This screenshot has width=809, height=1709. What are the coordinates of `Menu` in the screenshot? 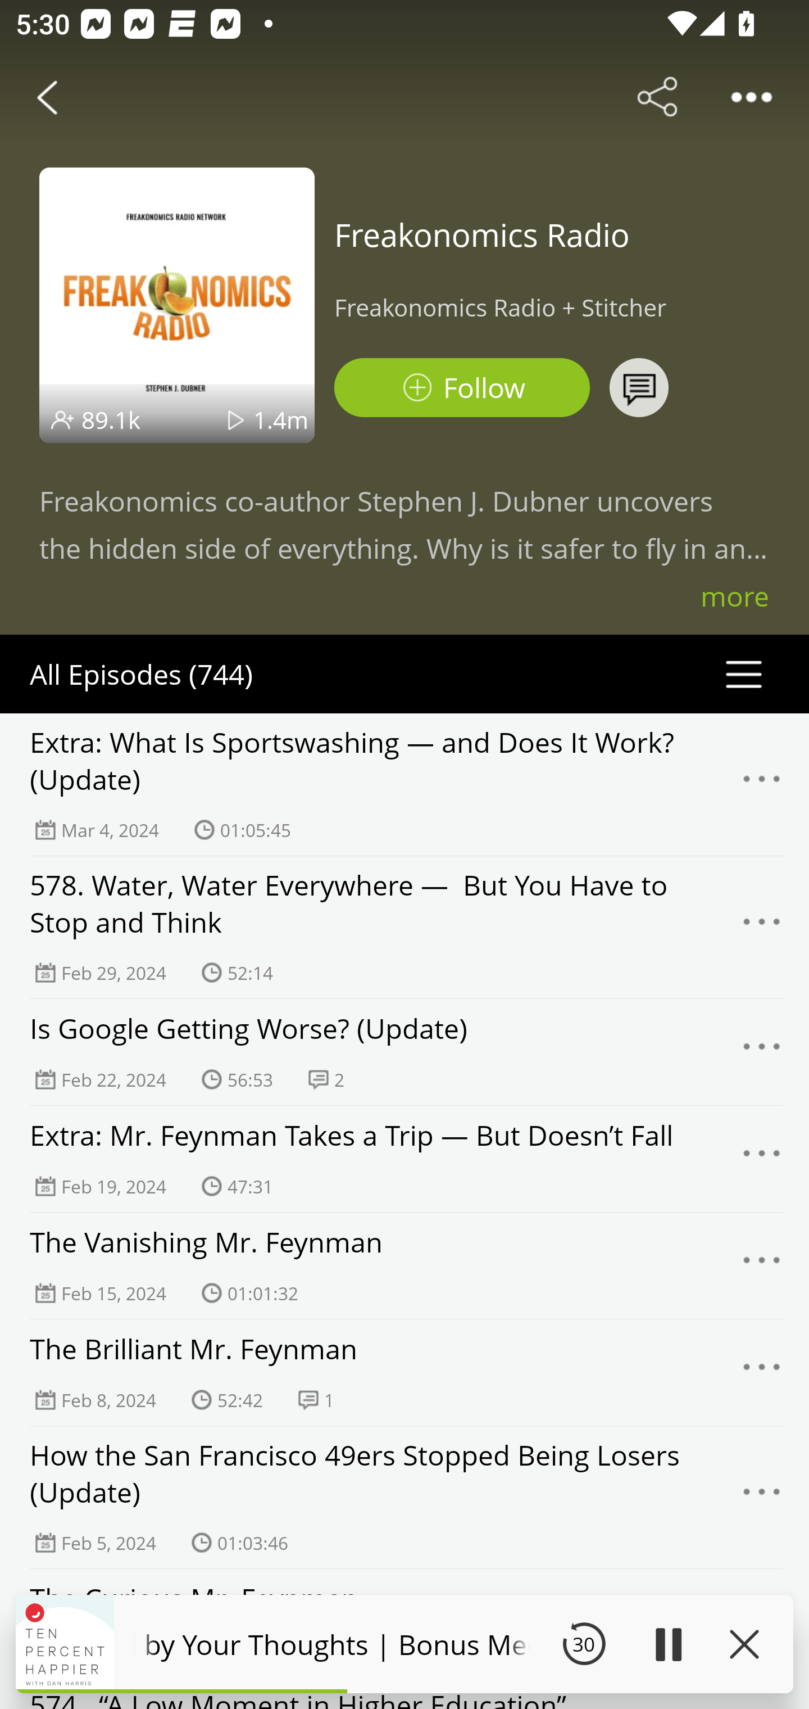 It's located at (762, 1373).